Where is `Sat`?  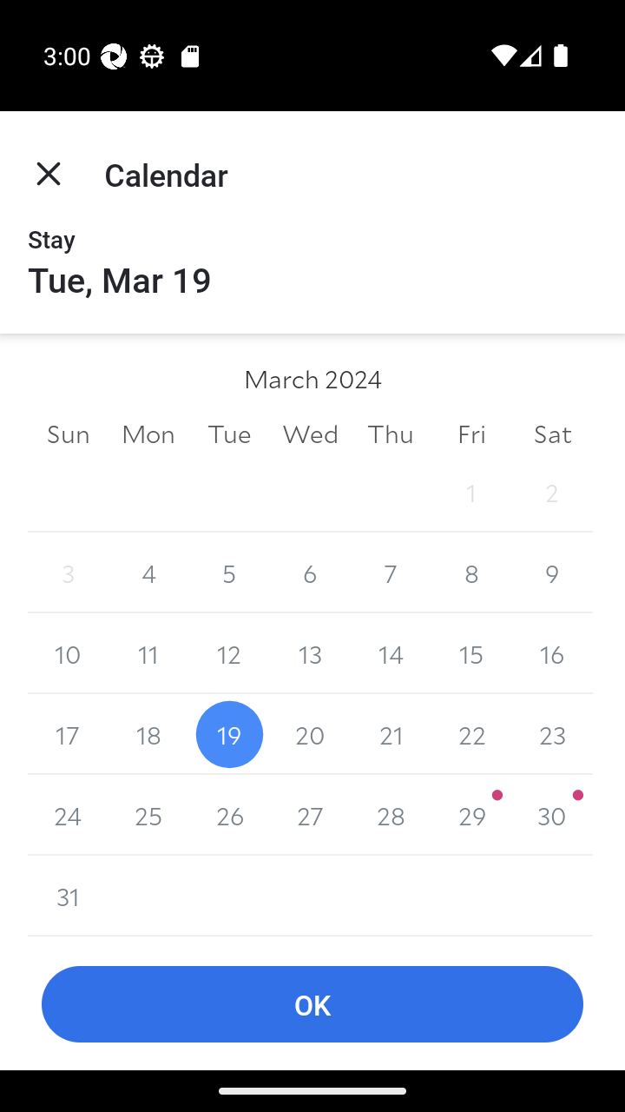 Sat is located at coordinates (552, 433).